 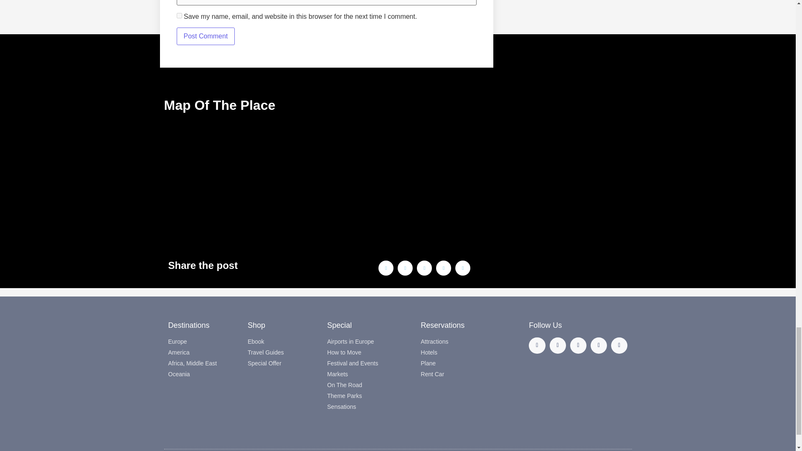 What do you see at coordinates (319, 185) in the screenshot?
I see `parc des expositions Digione` at bounding box center [319, 185].